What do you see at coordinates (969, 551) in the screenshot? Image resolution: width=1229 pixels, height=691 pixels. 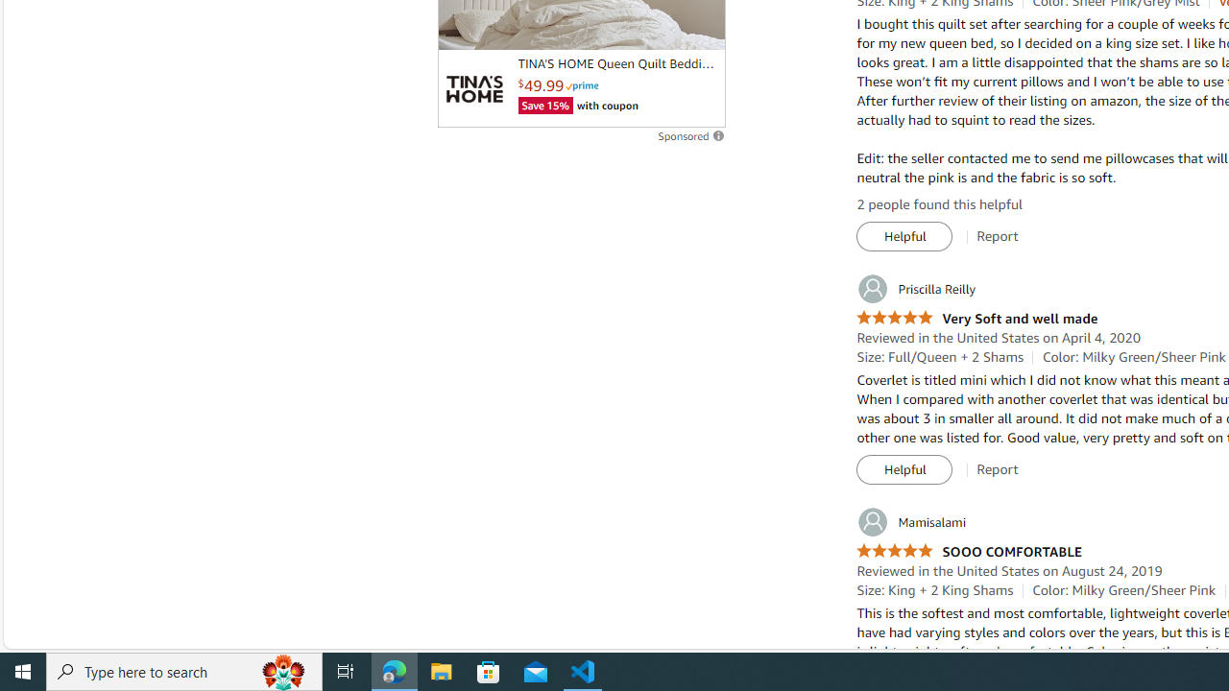 I see `5.0 out of 5 stars SOOO COMFORTABLE` at bounding box center [969, 551].